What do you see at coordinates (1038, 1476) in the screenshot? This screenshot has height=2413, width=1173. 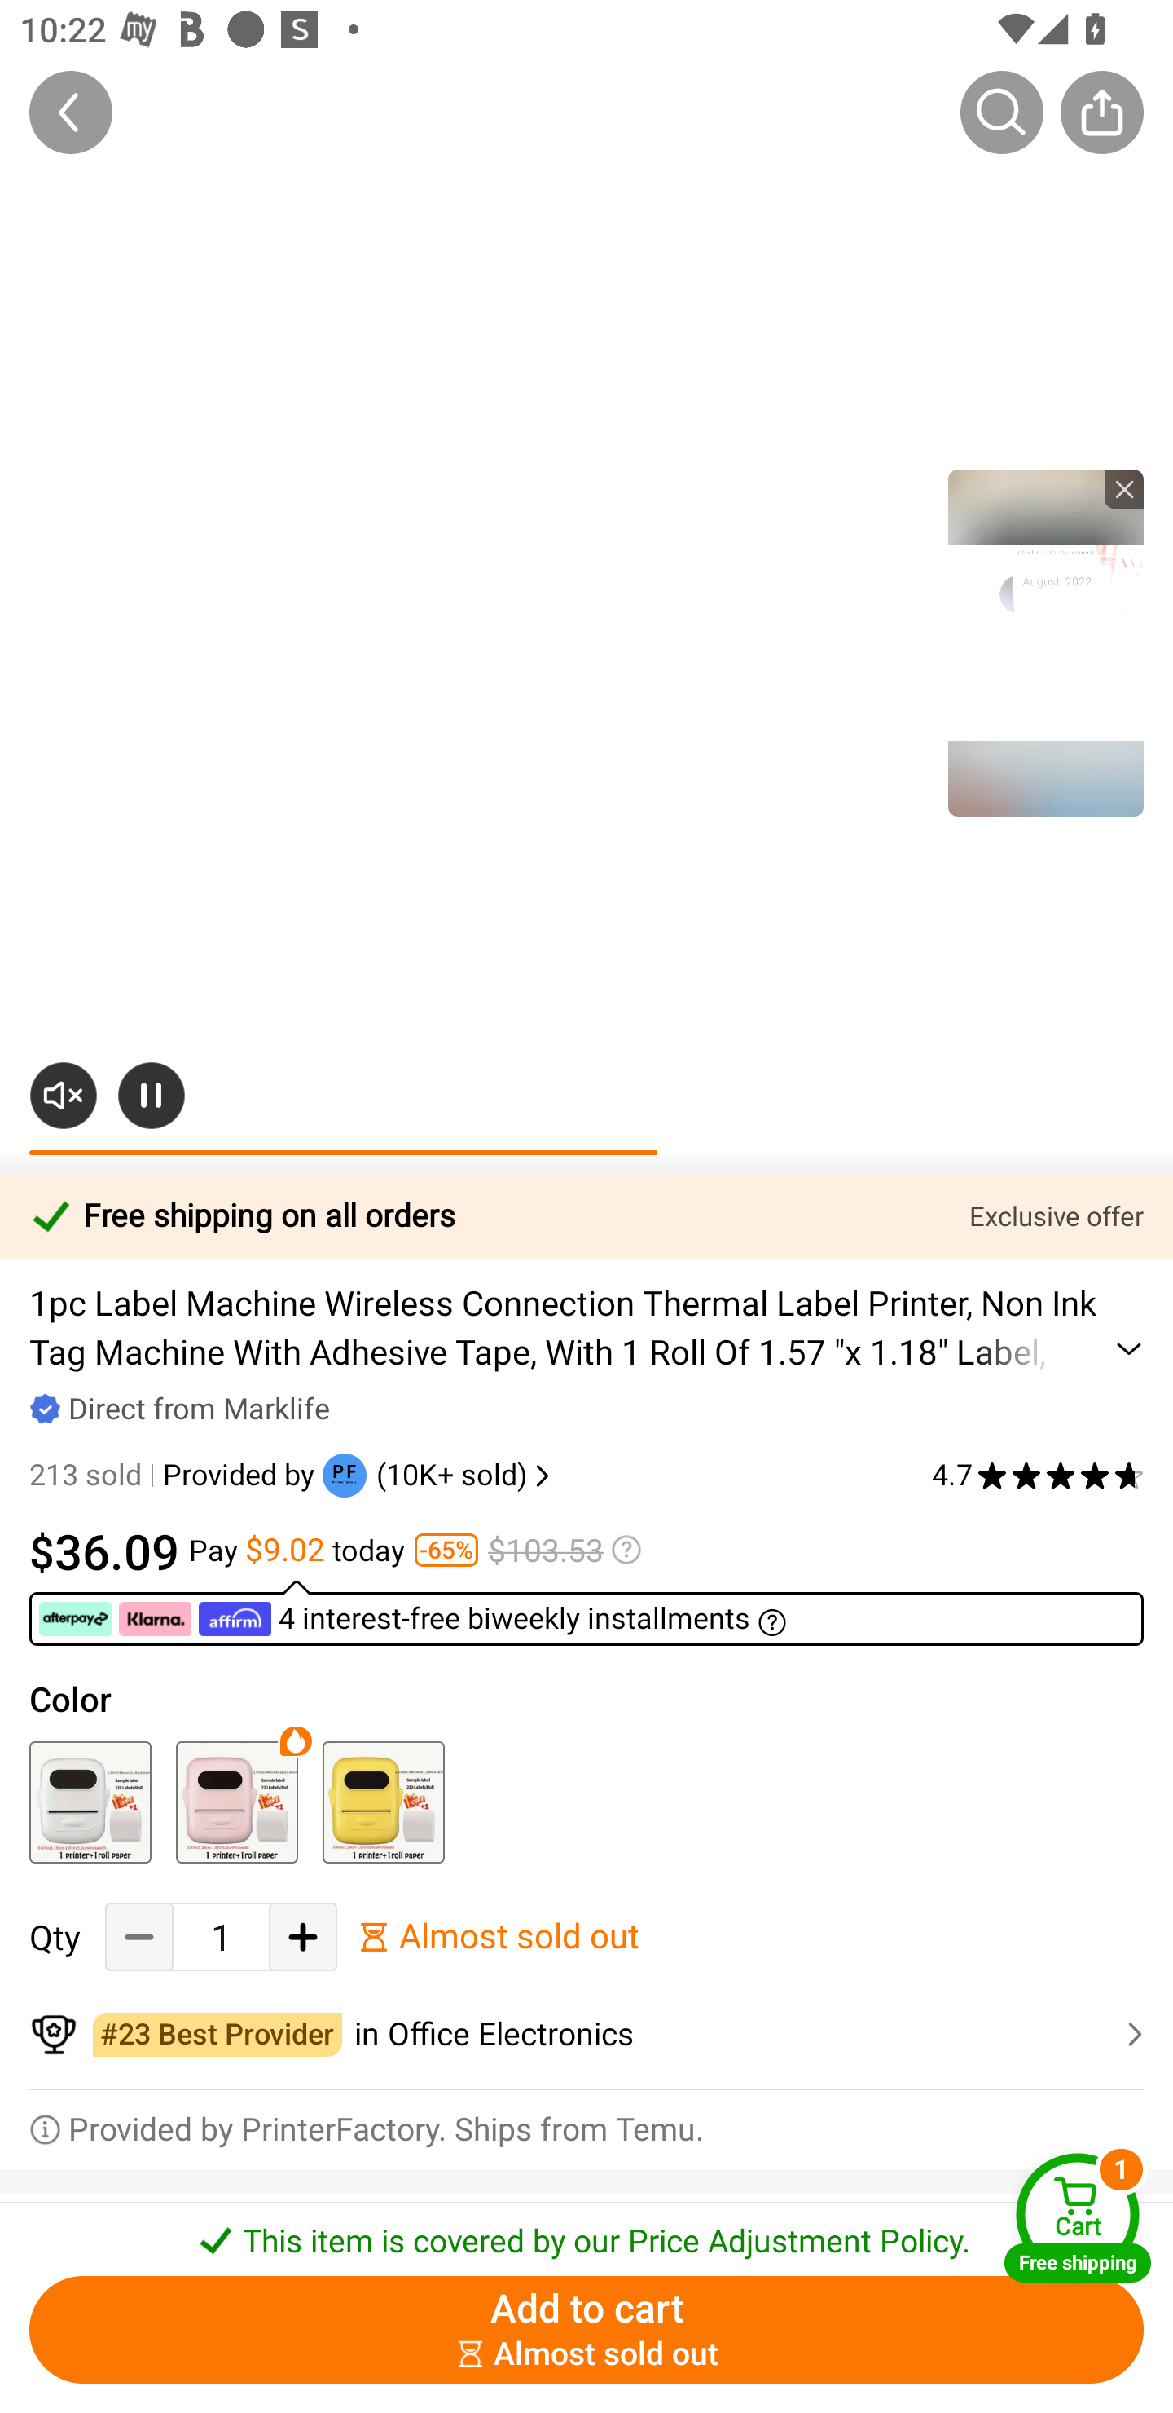 I see `4.7` at bounding box center [1038, 1476].